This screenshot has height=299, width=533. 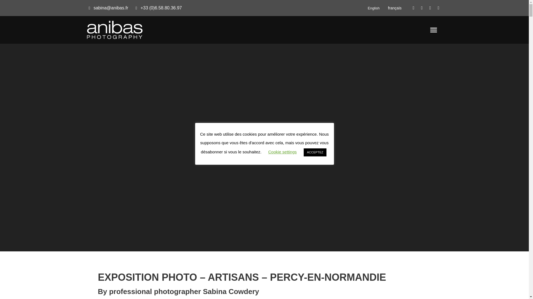 What do you see at coordinates (374, 8) in the screenshot?
I see `English` at bounding box center [374, 8].